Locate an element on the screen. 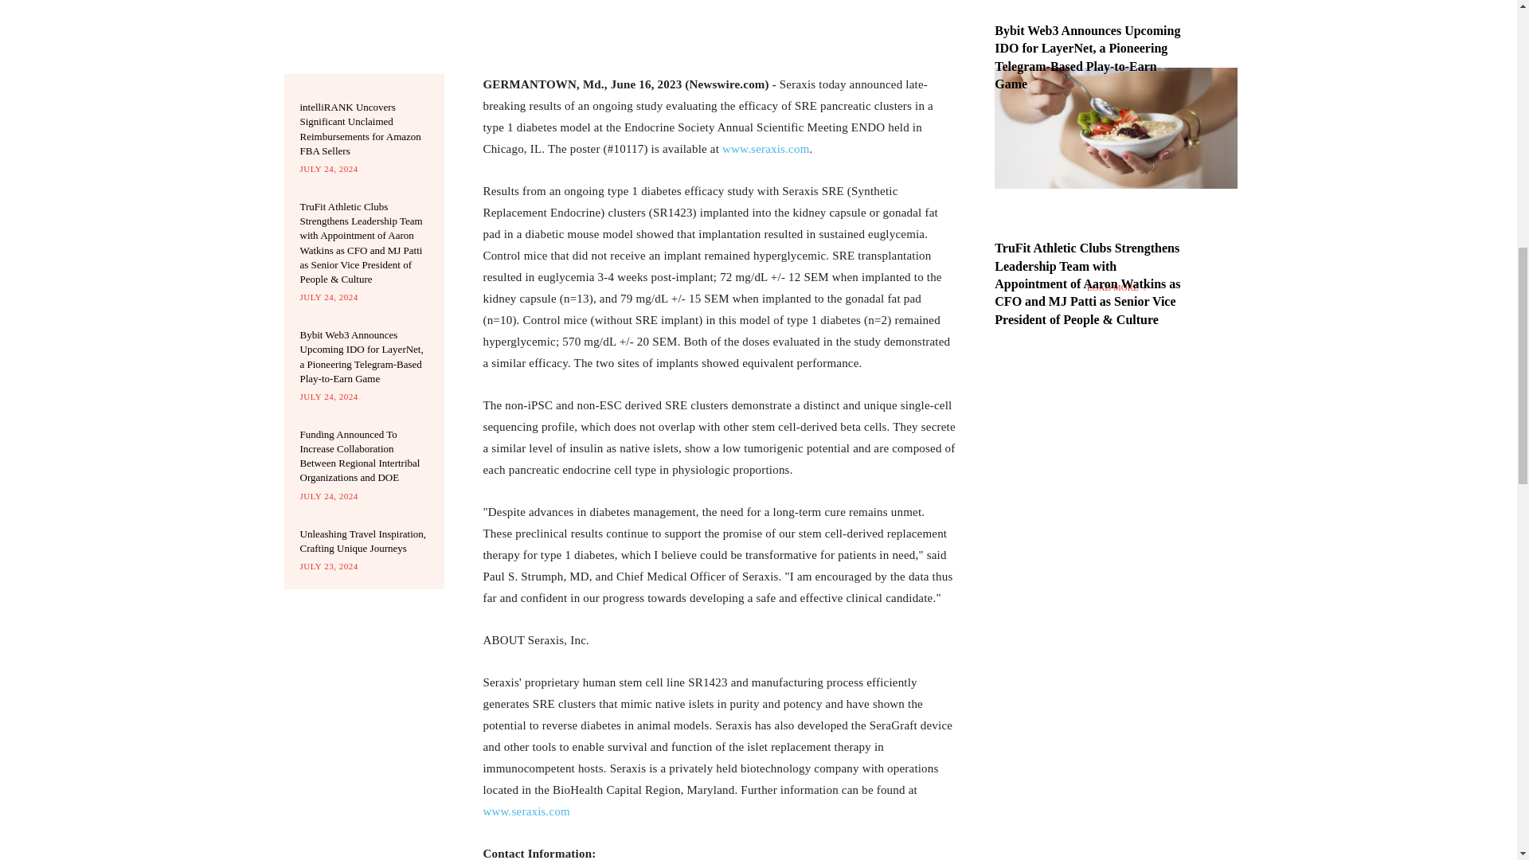  Unleashing Travel Inspiration, Crafting Unique Journeys is located at coordinates (363, 541).